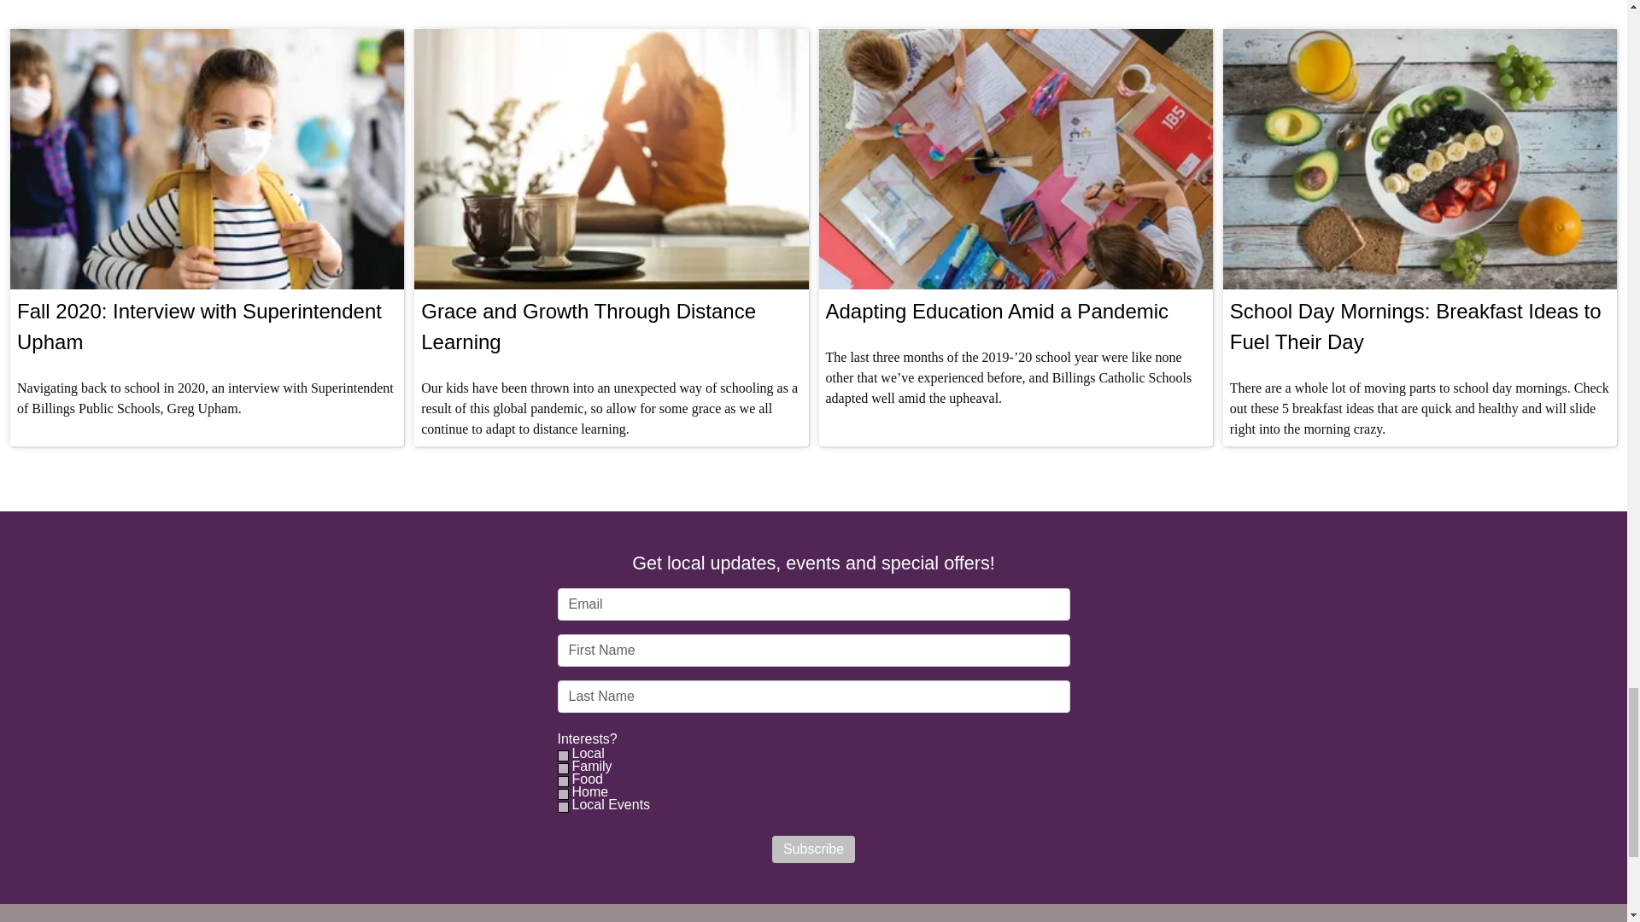  I want to click on Home, so click(562, 794).